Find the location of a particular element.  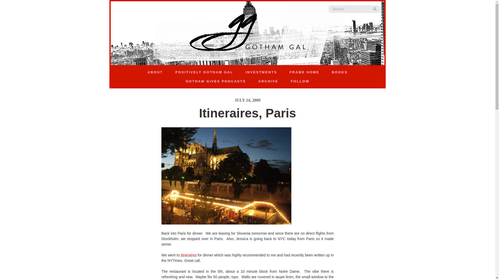

Archive is located at coordinates (268, 81).